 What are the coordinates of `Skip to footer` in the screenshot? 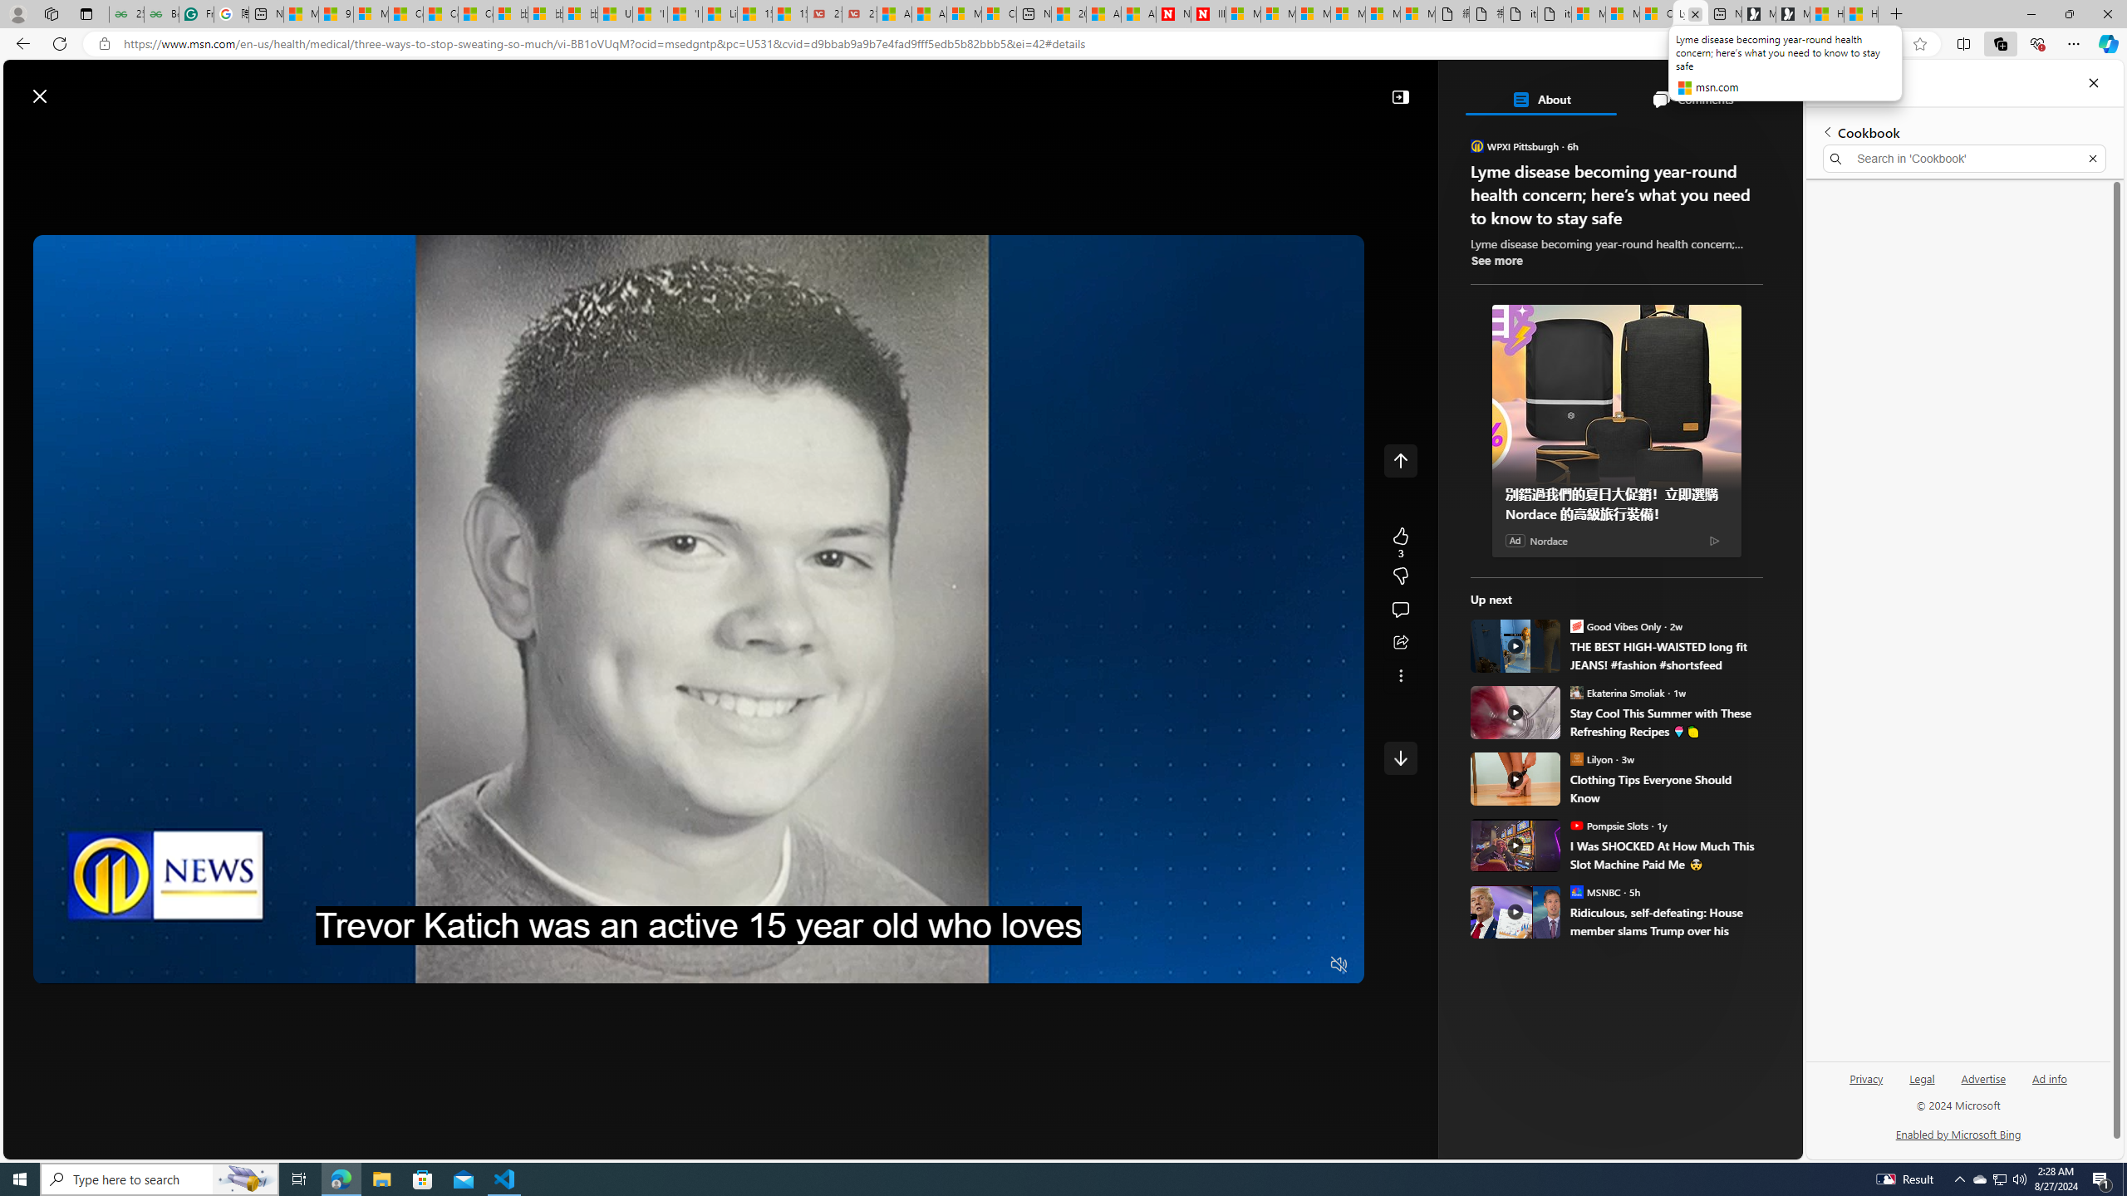 It's located at (68, 88).